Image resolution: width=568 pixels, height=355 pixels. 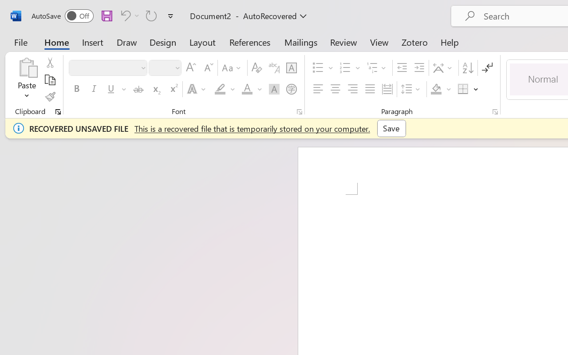 I want to click on Office Clipboard..., so click(x=58, y=112).